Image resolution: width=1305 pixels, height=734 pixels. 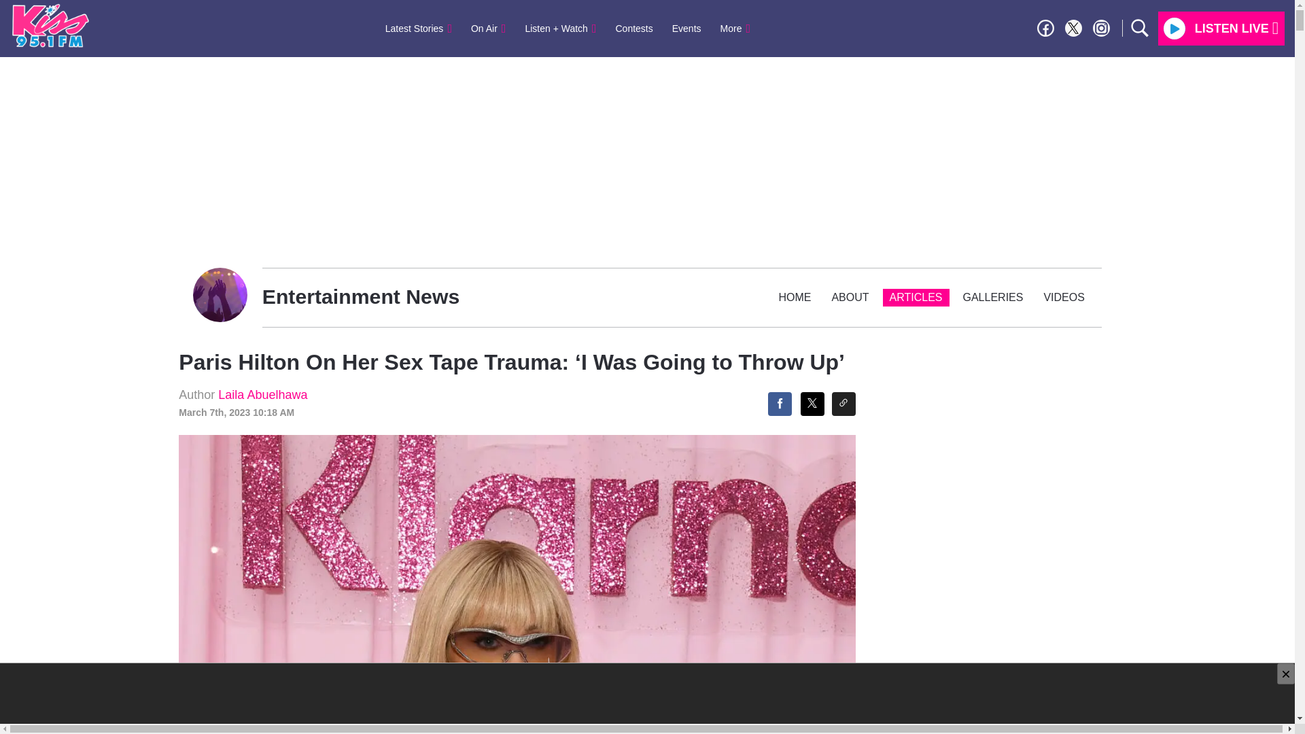 What do you see at coordinates (686, 28) in the screenshot?
I see `Events` at bounding box center [686, 28].